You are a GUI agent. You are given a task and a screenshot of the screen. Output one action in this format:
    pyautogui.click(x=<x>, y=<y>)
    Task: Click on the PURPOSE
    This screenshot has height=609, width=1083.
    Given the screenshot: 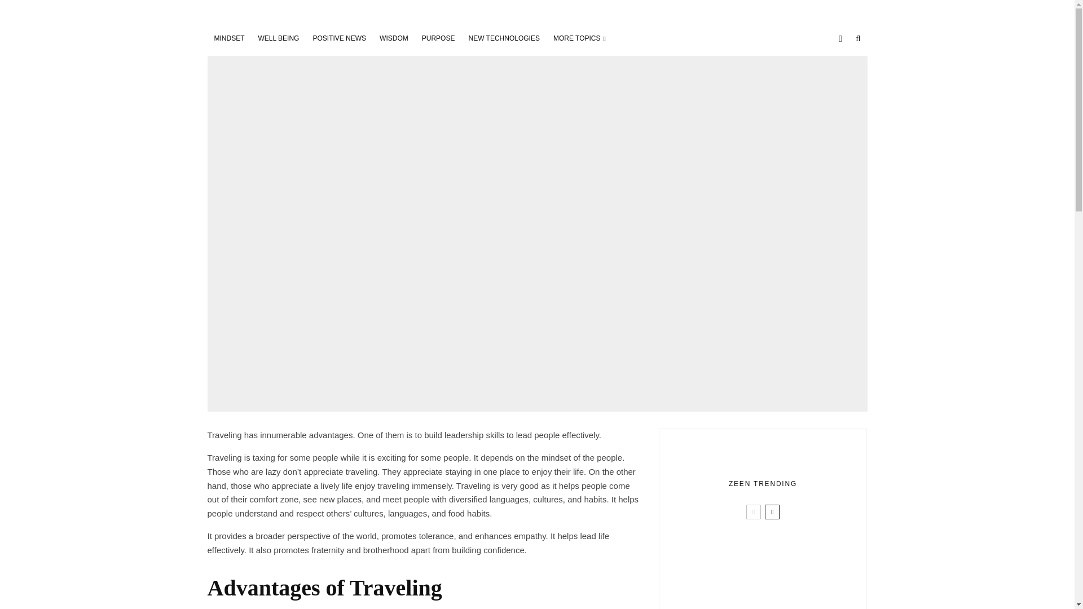 What is the action you would take?
    pyautogui.click(x=438, y=38)
    